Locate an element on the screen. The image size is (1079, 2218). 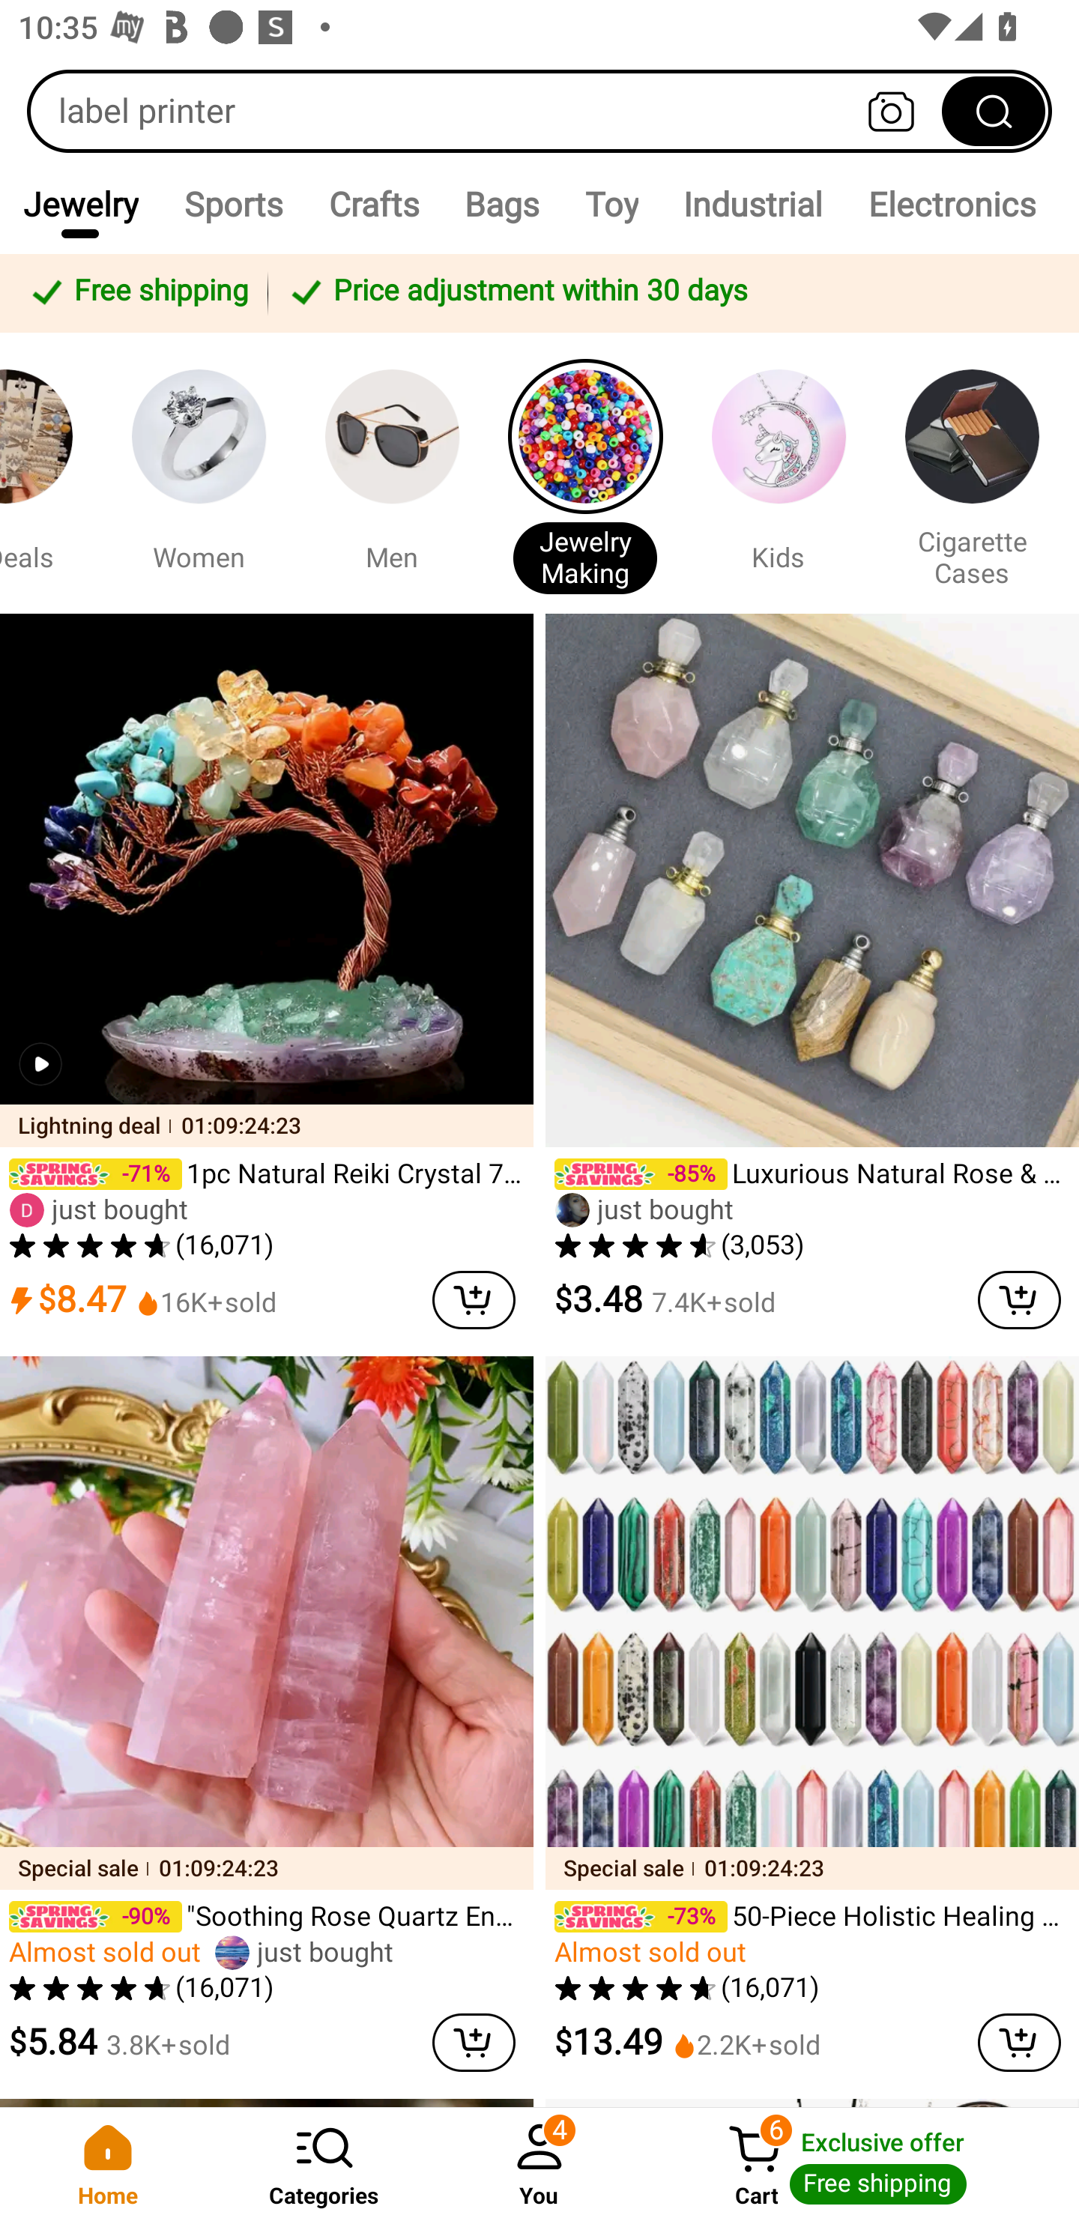
Free shipping is located at coordinates (138, 292).